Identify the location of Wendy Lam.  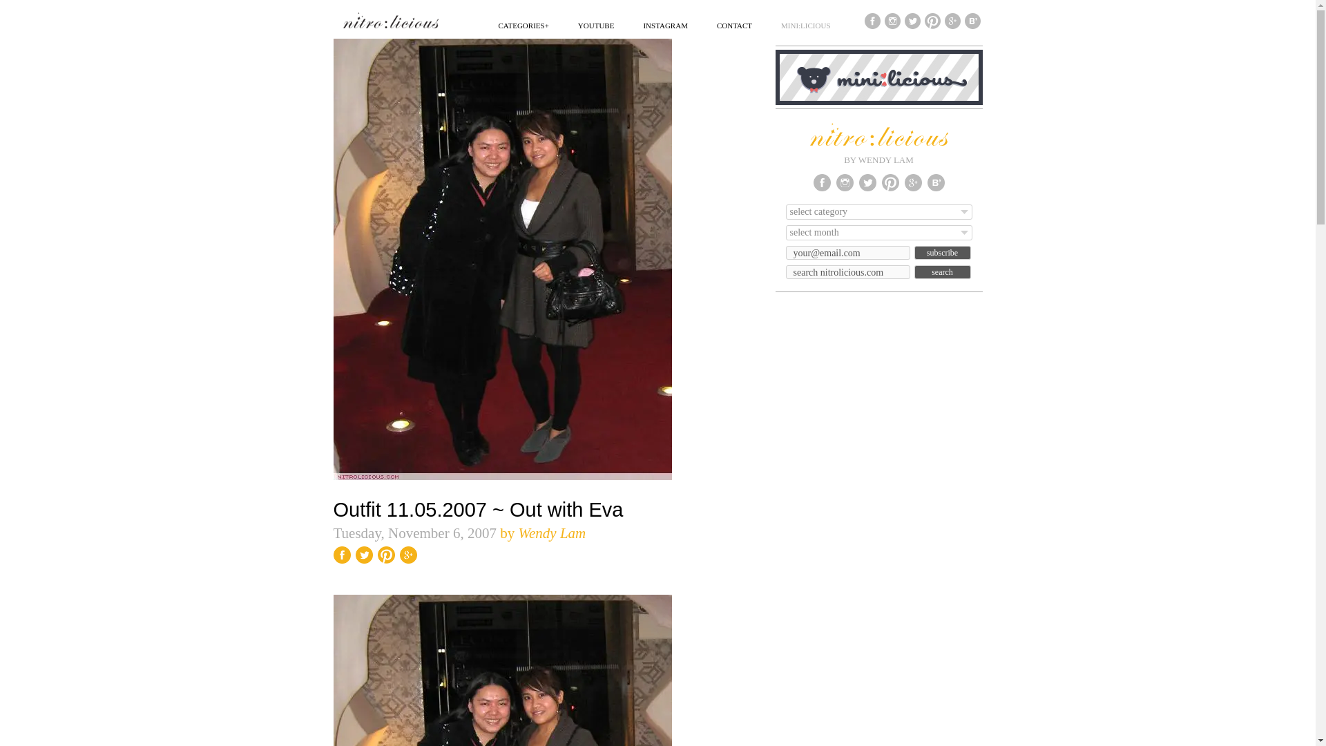
(552, 533).